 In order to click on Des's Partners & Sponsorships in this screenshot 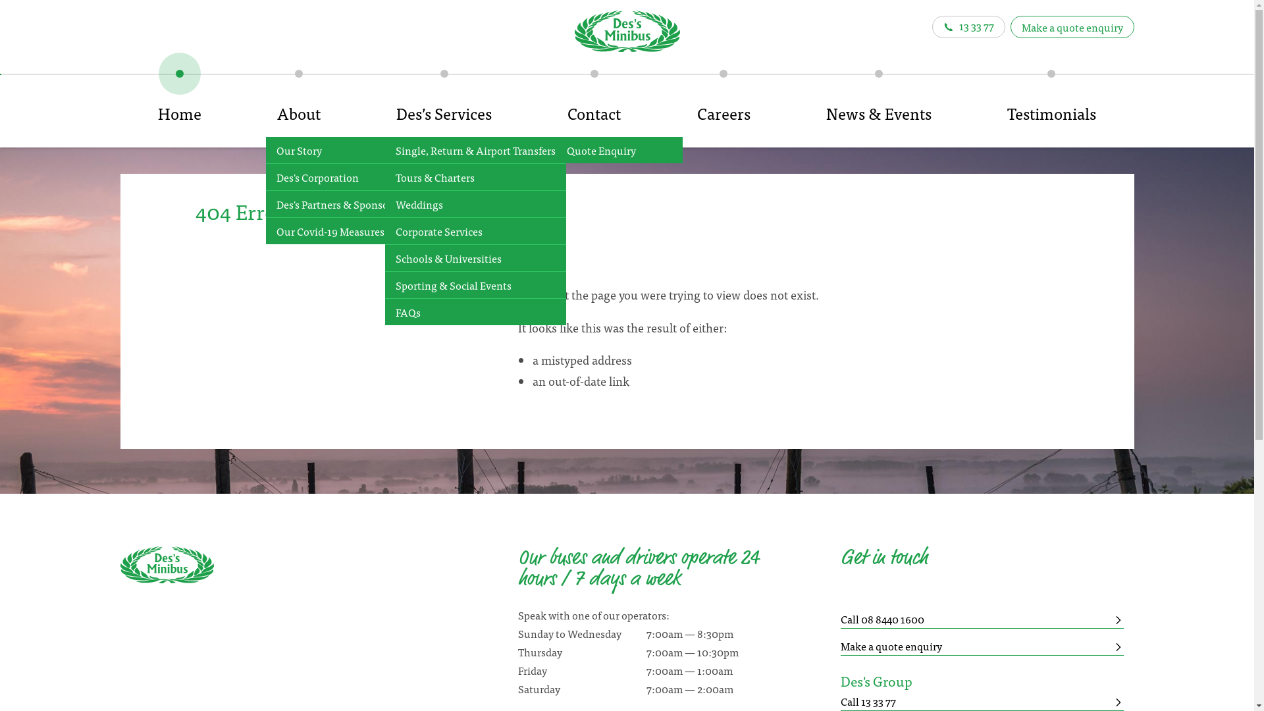, I will do `click(347, 204)`.